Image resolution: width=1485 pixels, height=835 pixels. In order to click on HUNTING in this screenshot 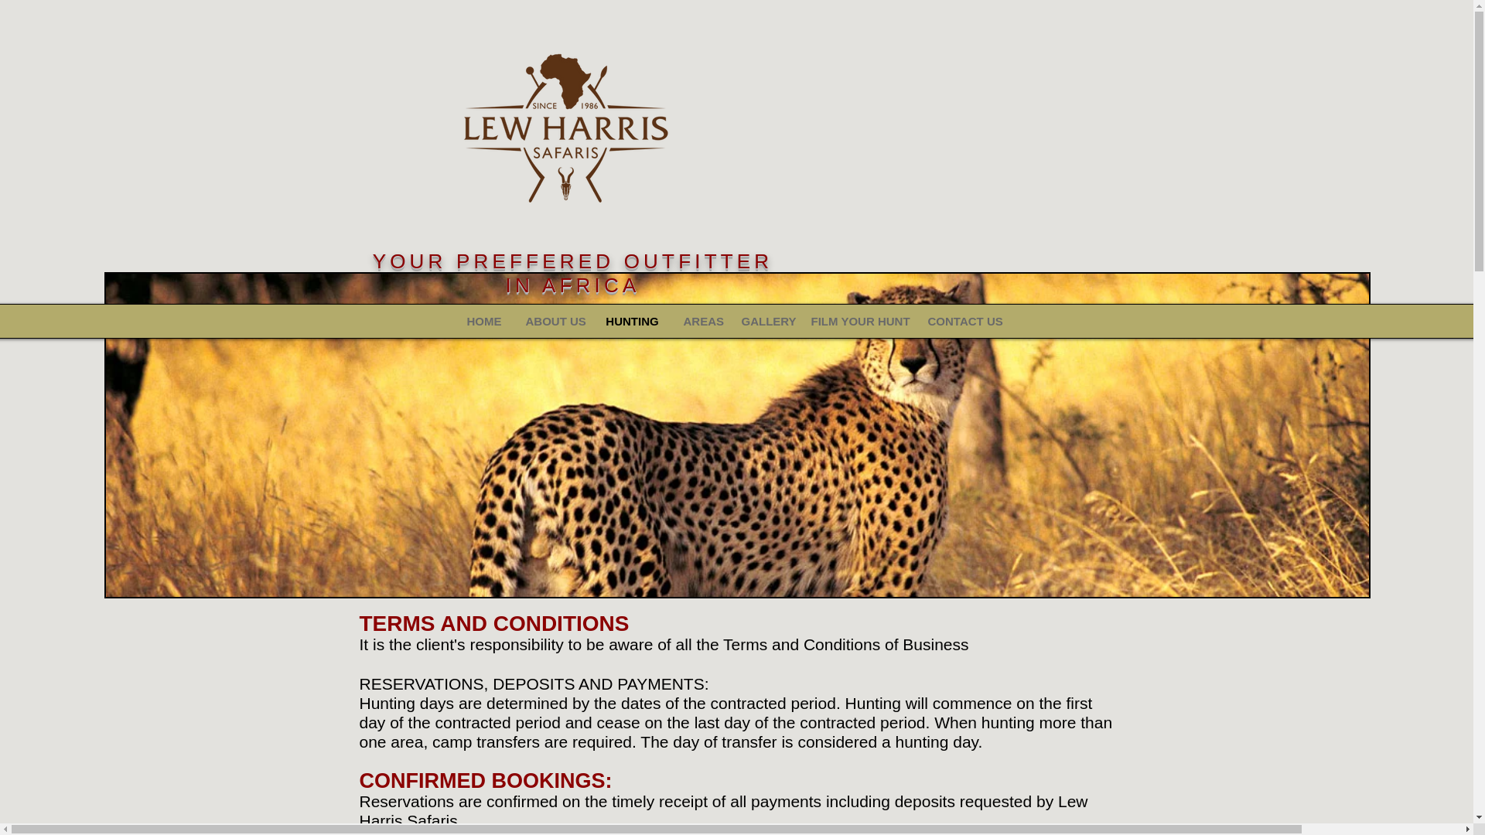, I will do `click(631, 322)`.